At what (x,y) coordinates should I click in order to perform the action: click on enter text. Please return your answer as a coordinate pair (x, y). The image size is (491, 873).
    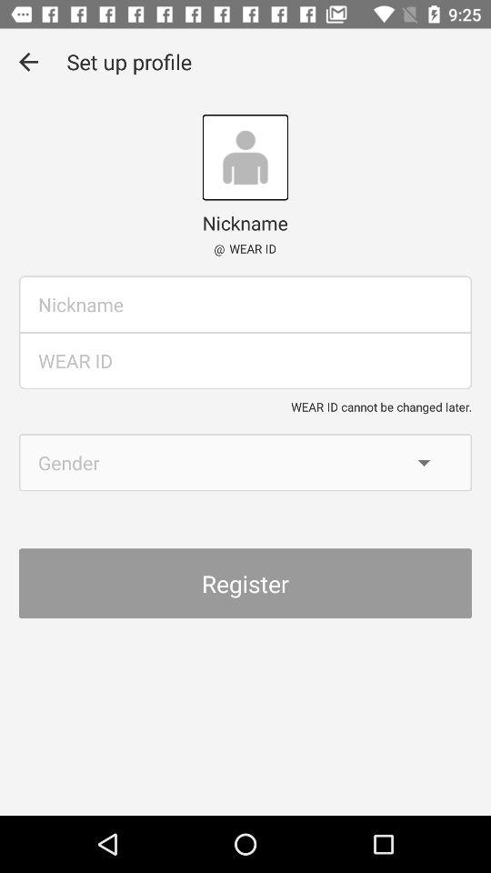
    Looking at the image, I should click on (245, 304).